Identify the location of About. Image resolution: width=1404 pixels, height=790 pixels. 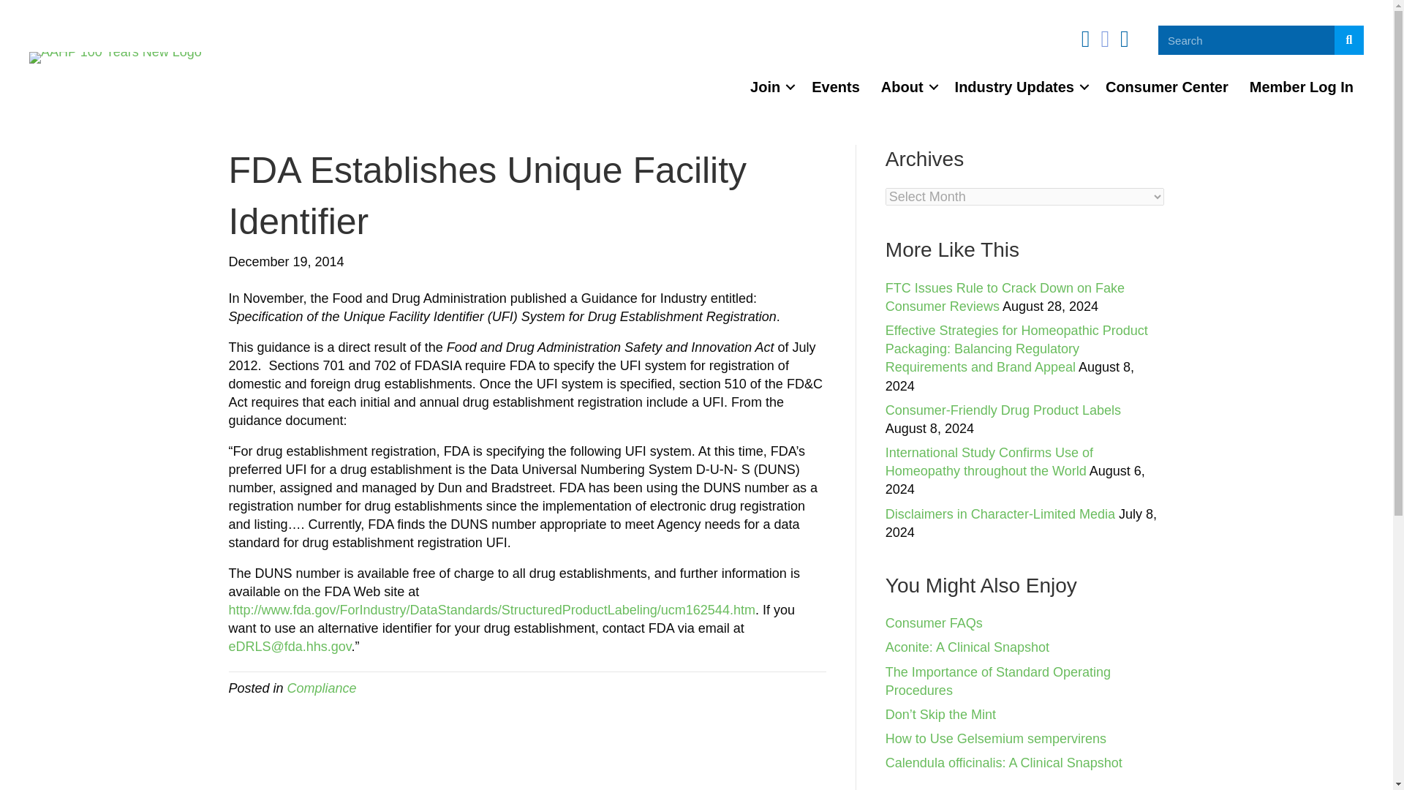
(907, 86).